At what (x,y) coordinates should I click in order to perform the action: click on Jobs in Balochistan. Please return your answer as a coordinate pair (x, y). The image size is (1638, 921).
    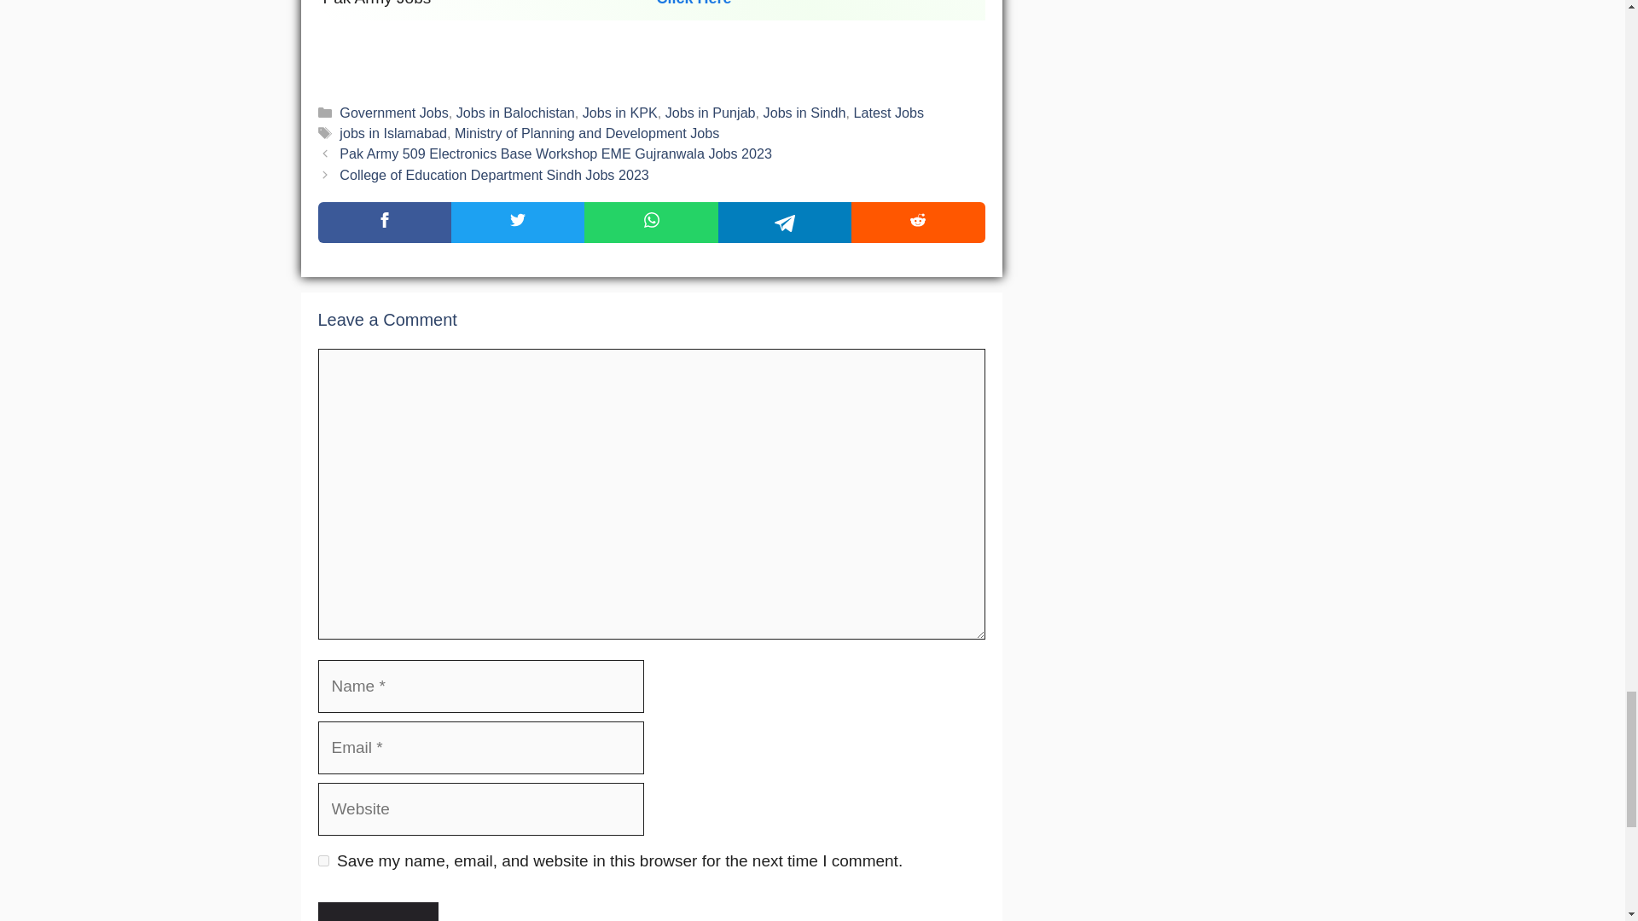
    Looking at the image, I should click on (515, 113).